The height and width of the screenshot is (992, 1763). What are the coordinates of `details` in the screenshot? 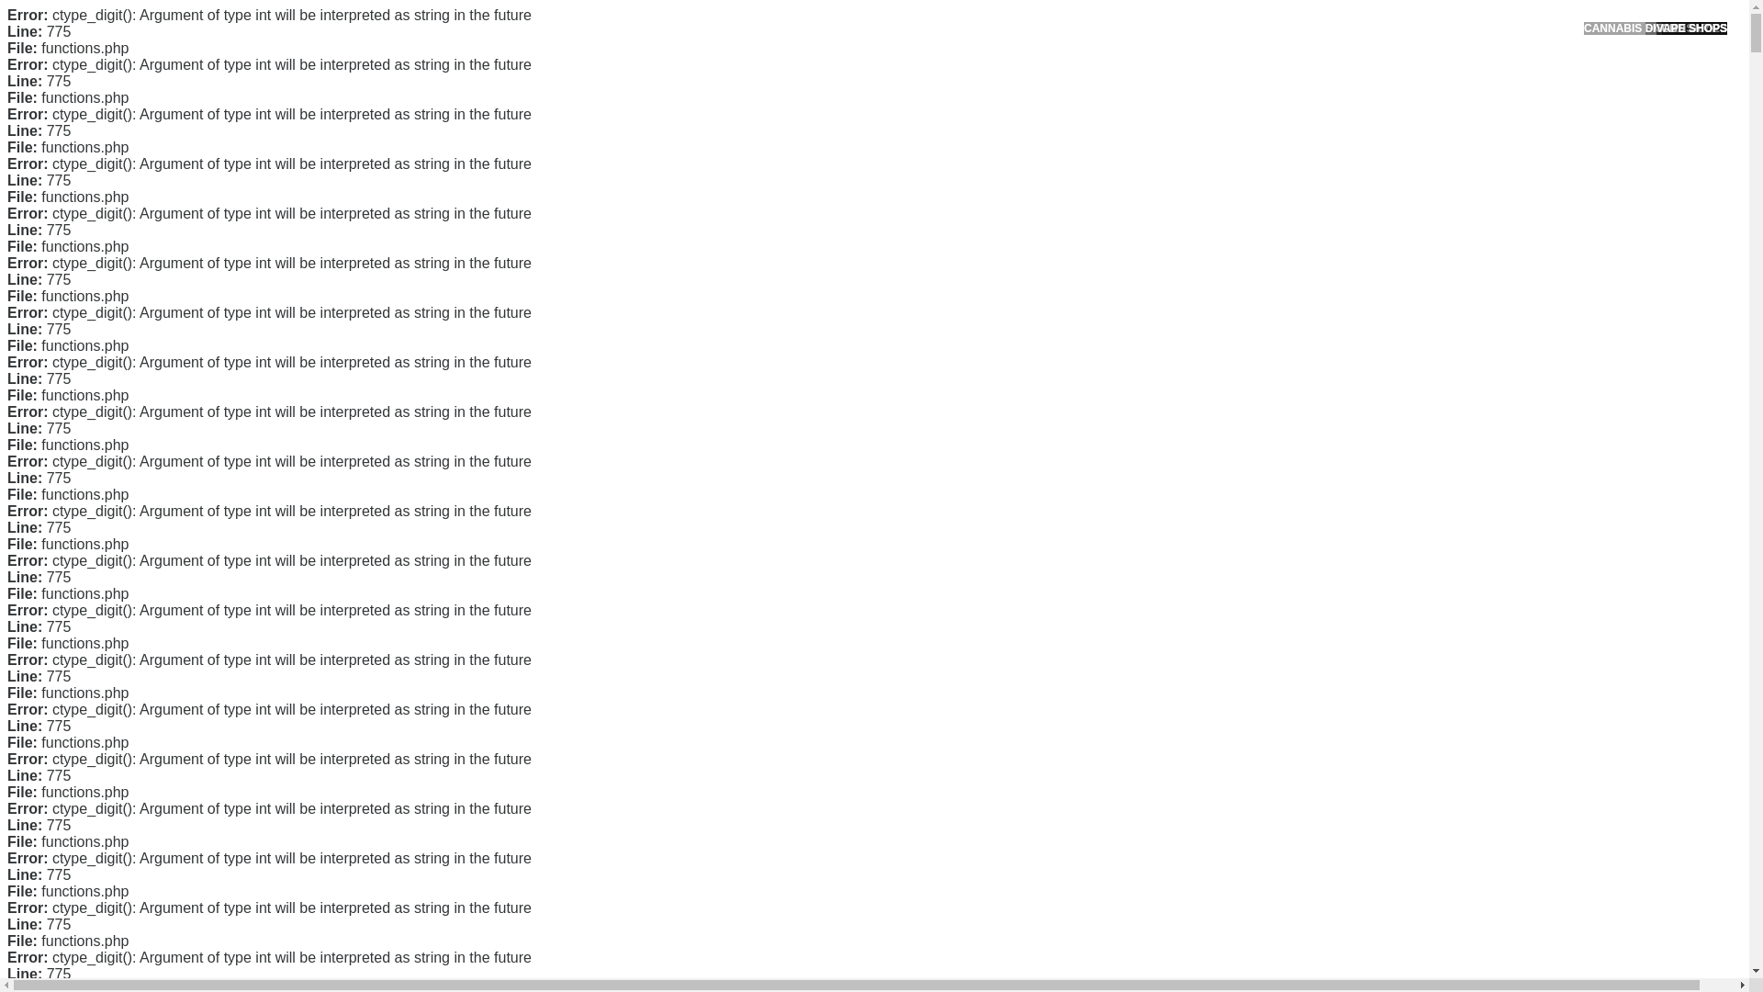 It's located at (837, 781).